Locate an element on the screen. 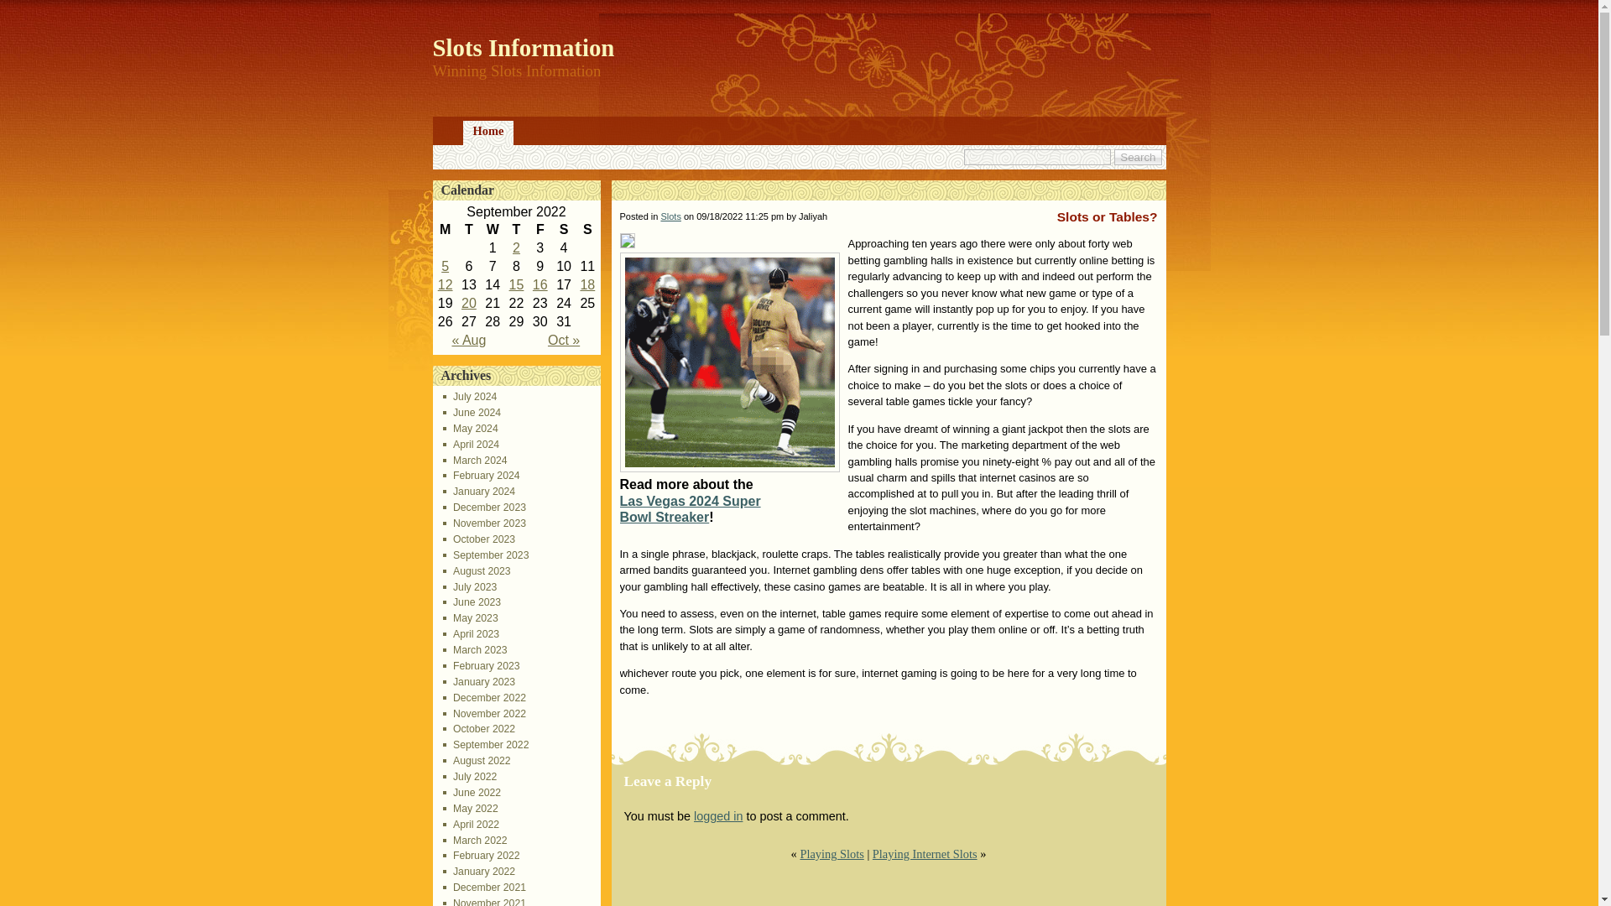 The image size is (1611, 906). Tuesday is located at coordinates (468, 230).